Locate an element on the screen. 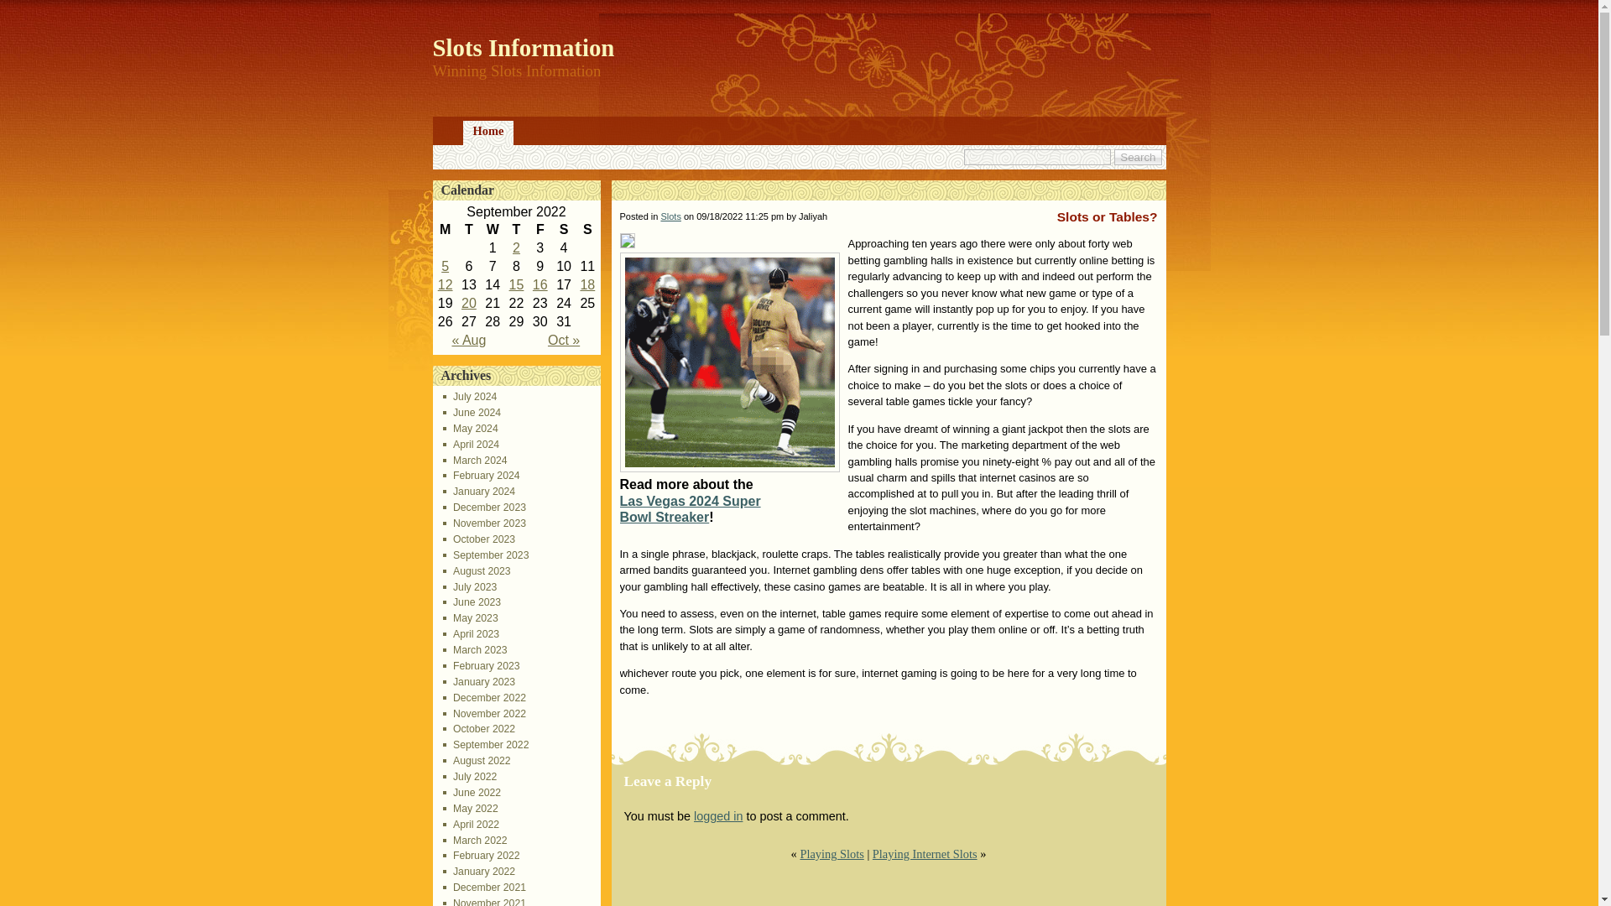 The image size is (1611, 906). Tuesday is located at coordinates (468, 230).